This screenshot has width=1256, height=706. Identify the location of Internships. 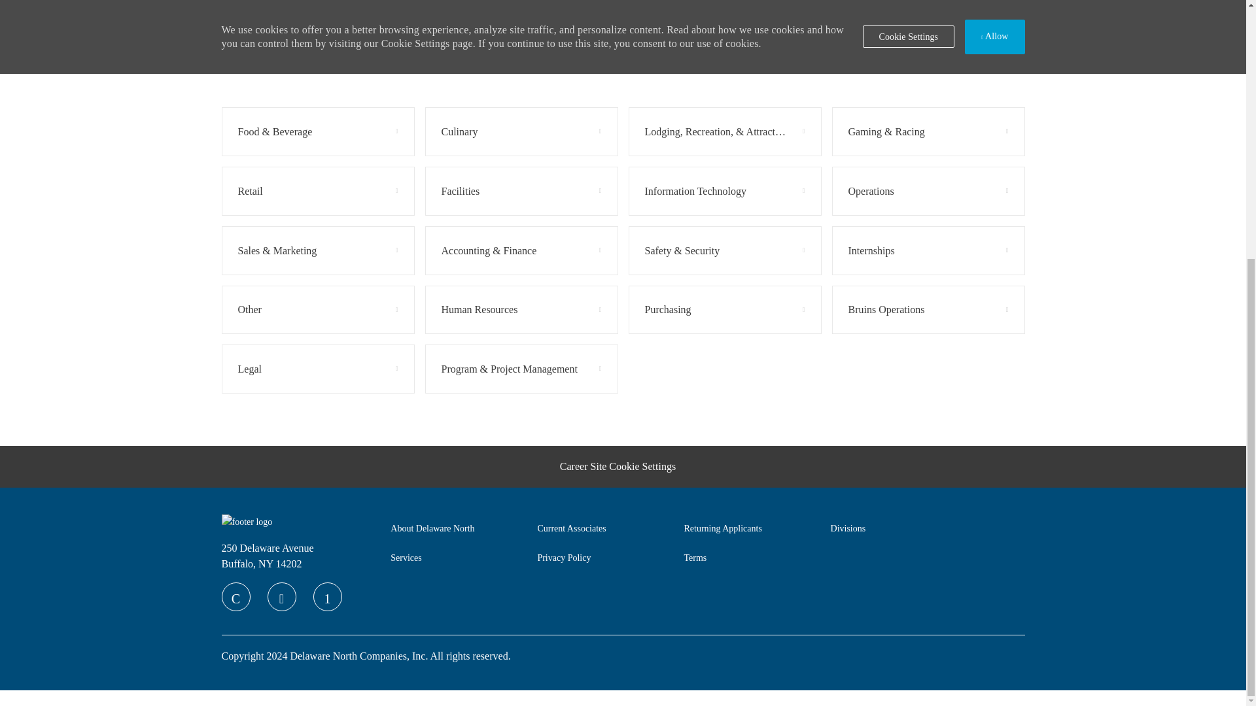
(871, 251).